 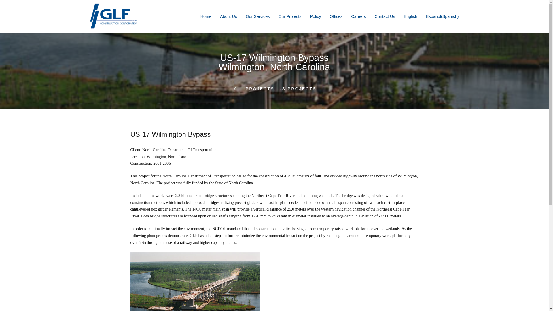 I want to click on Careers, so click(x=358, y=16).